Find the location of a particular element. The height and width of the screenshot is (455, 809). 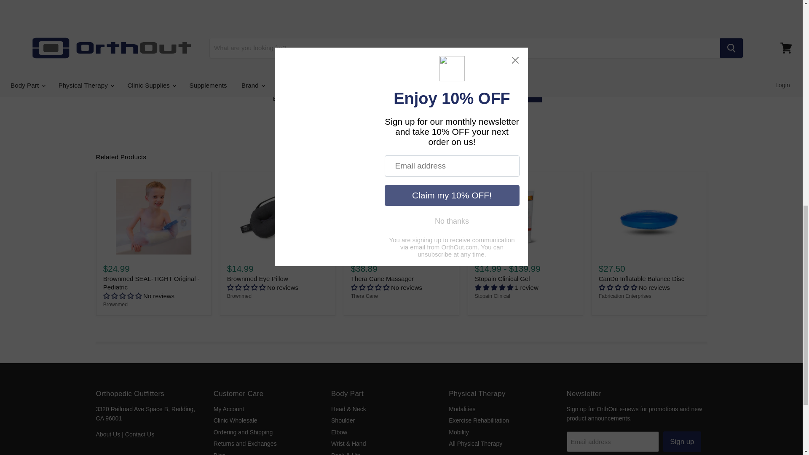

Brownmed is located at coordinates (115, 305).